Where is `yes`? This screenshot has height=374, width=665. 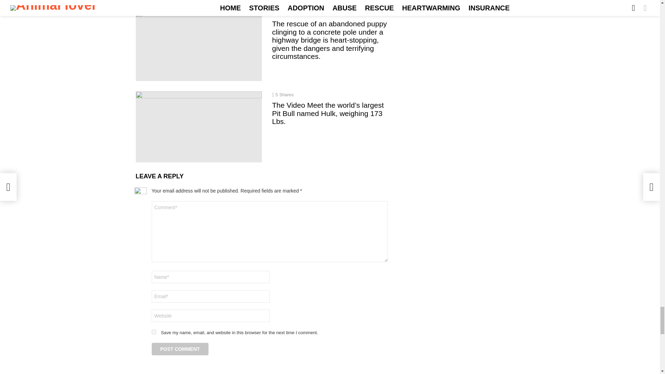
yes is located at coordinates (154, 332).